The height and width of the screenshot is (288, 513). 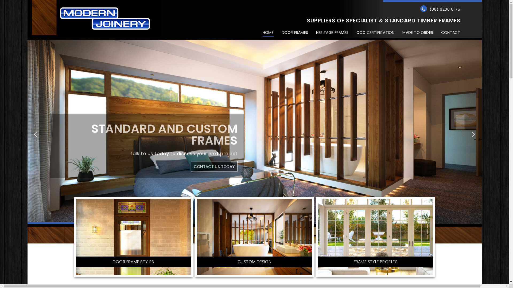 What do you see at coordinates (94, 19) in the screenshot?
I see `Modern Joinery` at bounding box center [94, 19].